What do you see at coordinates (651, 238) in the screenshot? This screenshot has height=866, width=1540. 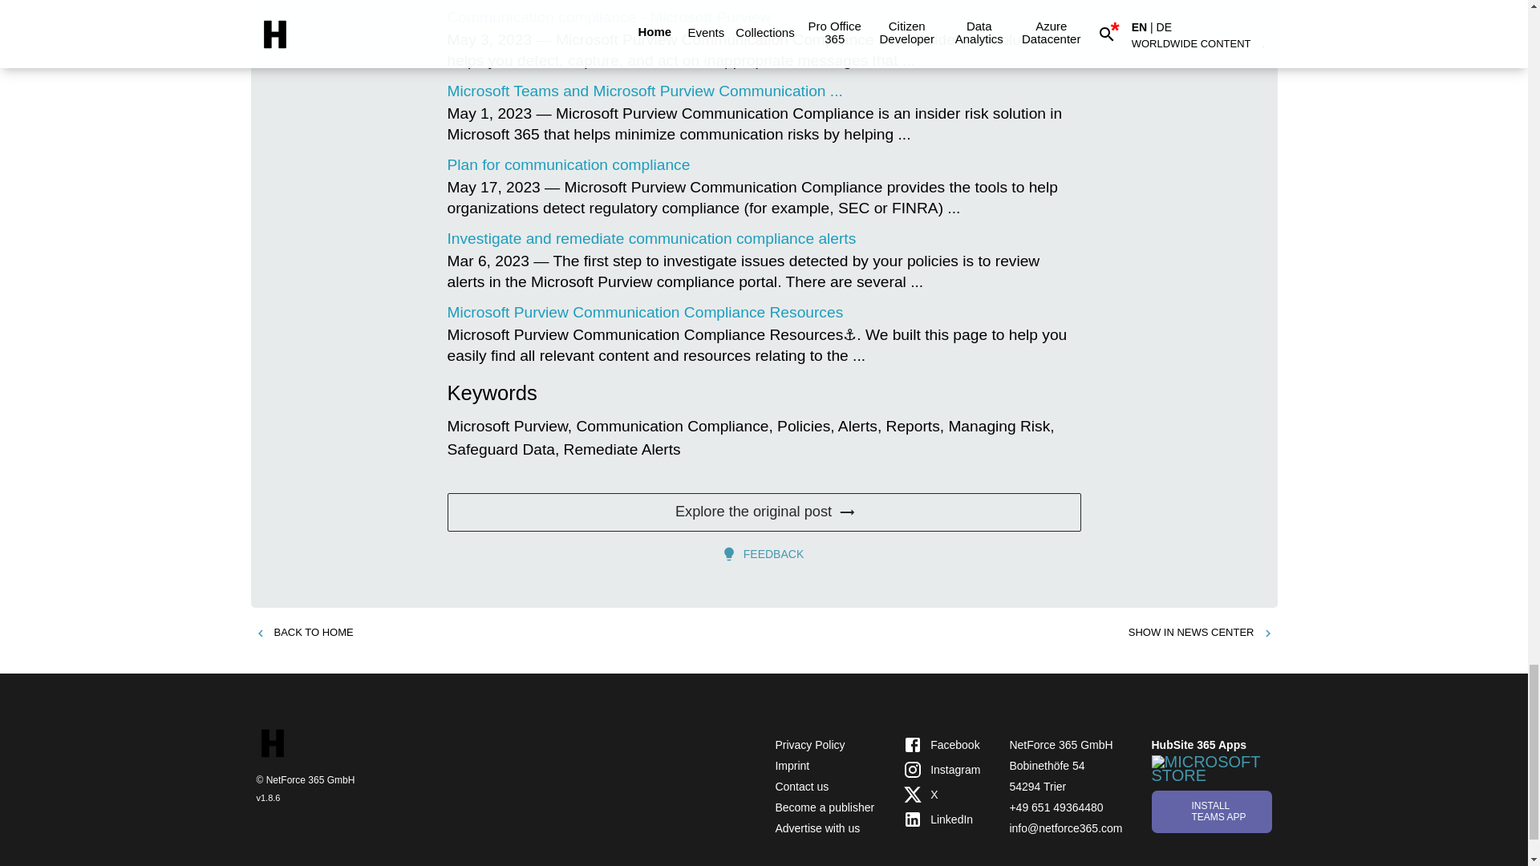 I see `Investigate and remediate communication compliance alerts` at bounding box center [651, 238].